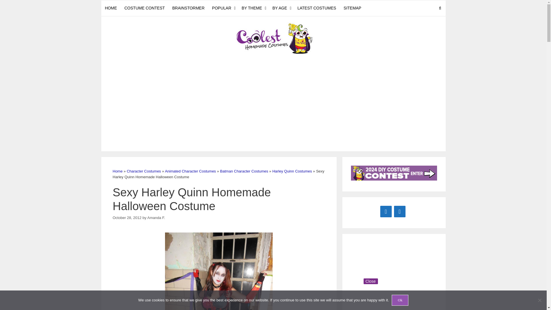 This screenshot has height=310, width=551. I want to click on BY THEME, so click(253, 8).